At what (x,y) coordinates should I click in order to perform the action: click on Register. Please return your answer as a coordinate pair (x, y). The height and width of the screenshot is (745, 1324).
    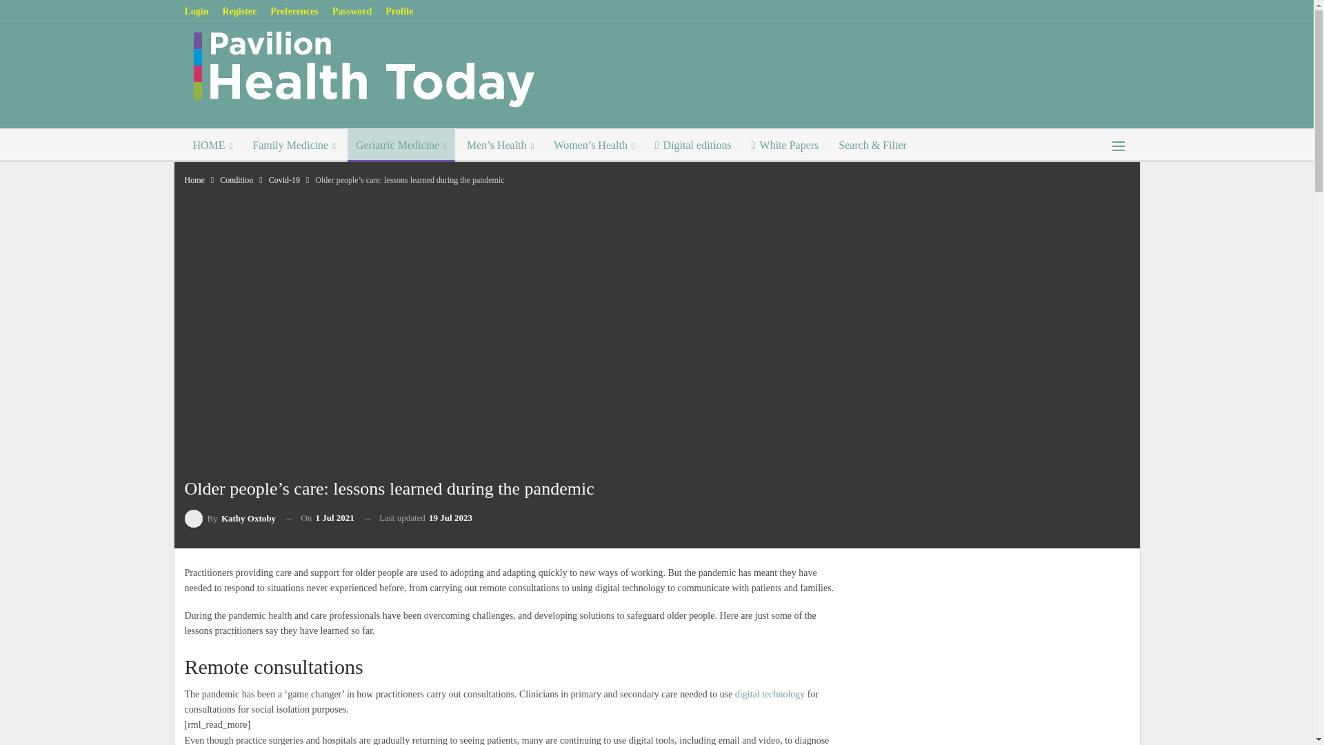
    Looking at the image, I should click on (239, 11).